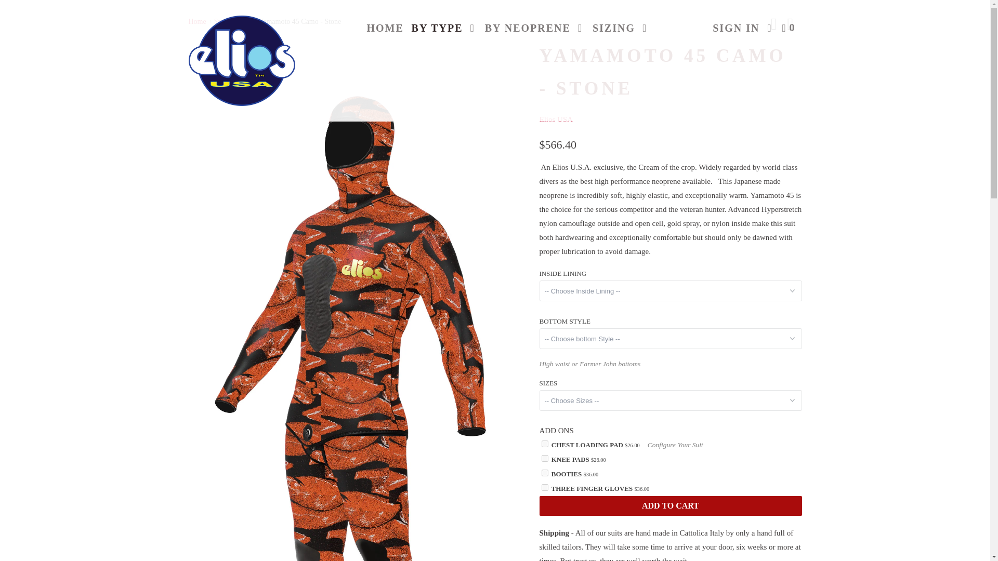 The width and height of the screenshot is (998, 561). Describe the element at coordinates (196, 21) in the screenshot. I see `Elios USA` at that location.